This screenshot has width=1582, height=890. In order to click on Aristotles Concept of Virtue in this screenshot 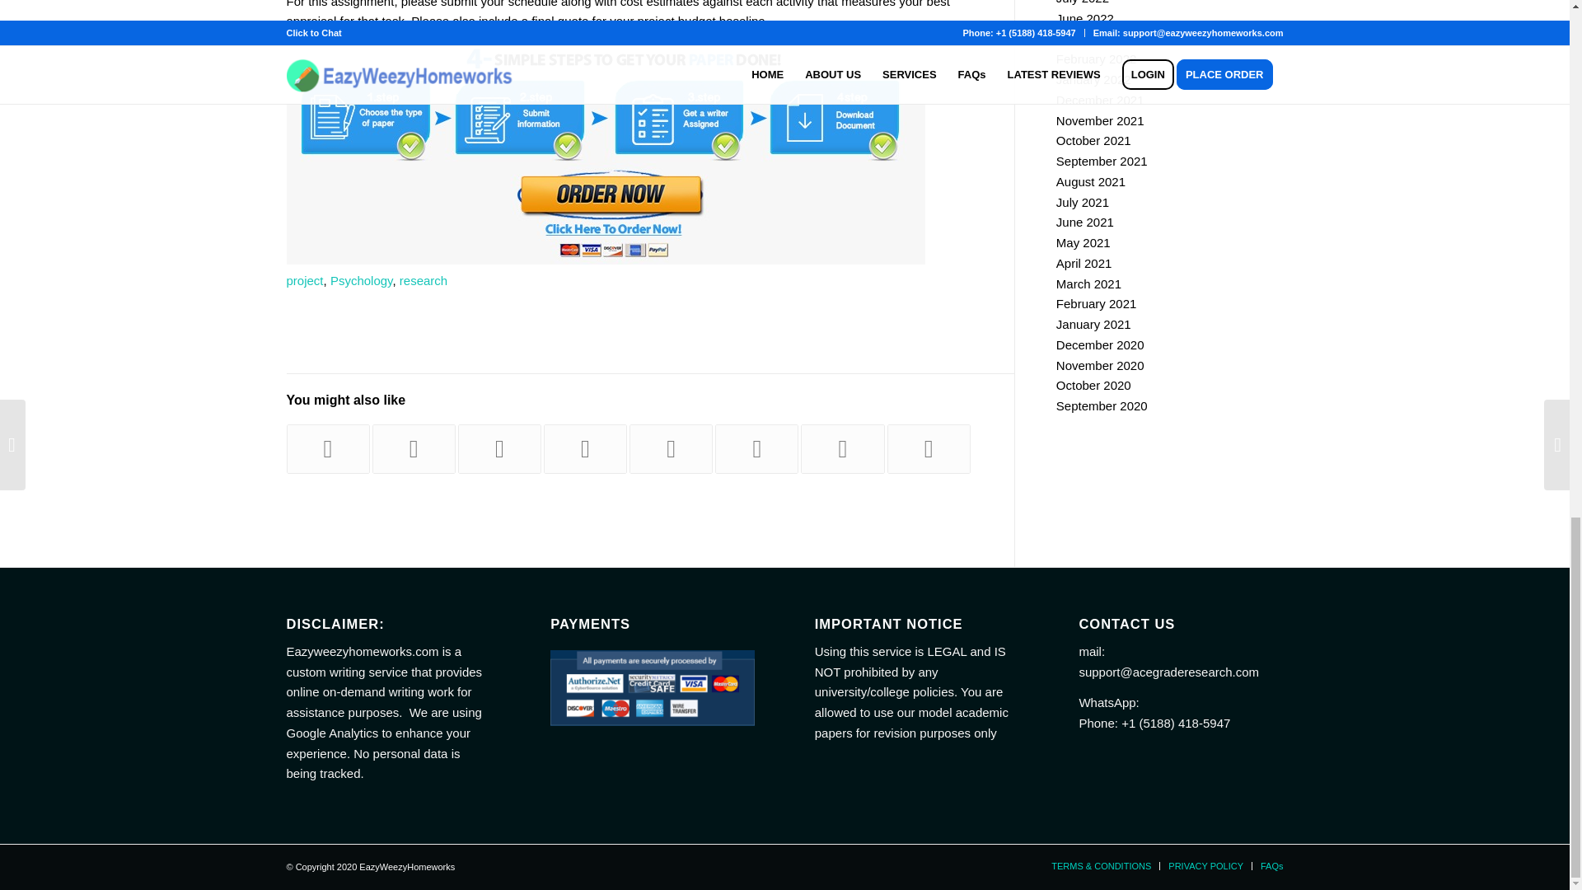, I will do `click(842, 448)`.